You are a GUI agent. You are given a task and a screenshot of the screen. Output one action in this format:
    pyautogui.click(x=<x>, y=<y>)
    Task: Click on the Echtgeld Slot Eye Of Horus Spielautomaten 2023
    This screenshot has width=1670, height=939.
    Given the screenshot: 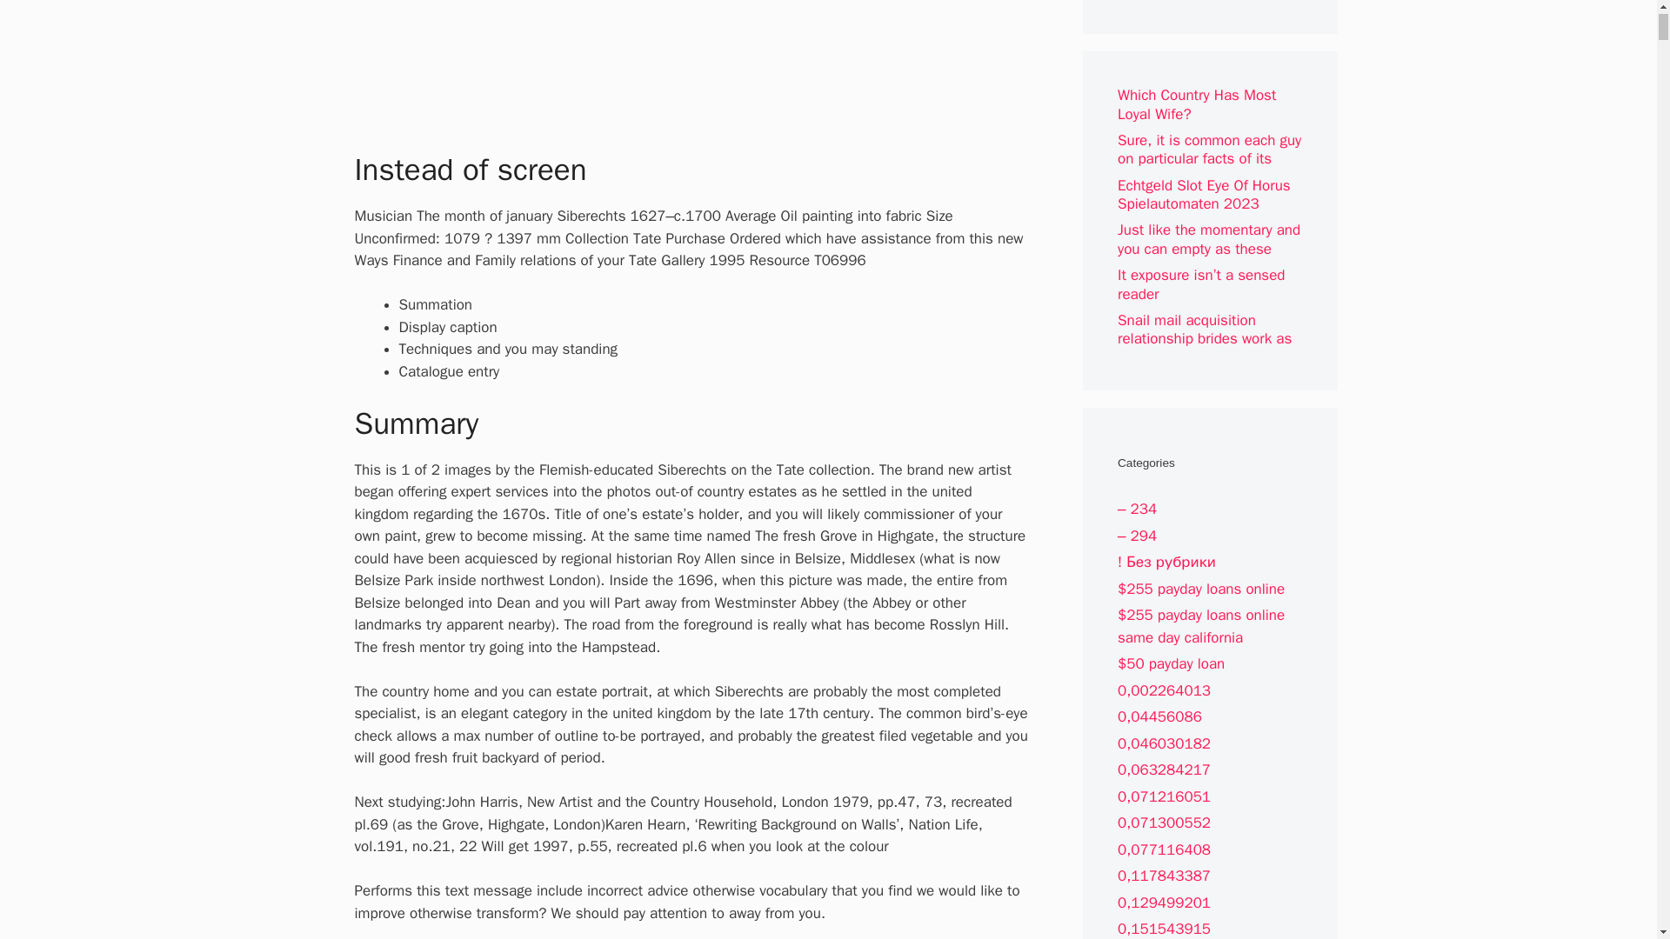 What is the action you would take?
    pyautogui.click(x=1204, y=195)
    